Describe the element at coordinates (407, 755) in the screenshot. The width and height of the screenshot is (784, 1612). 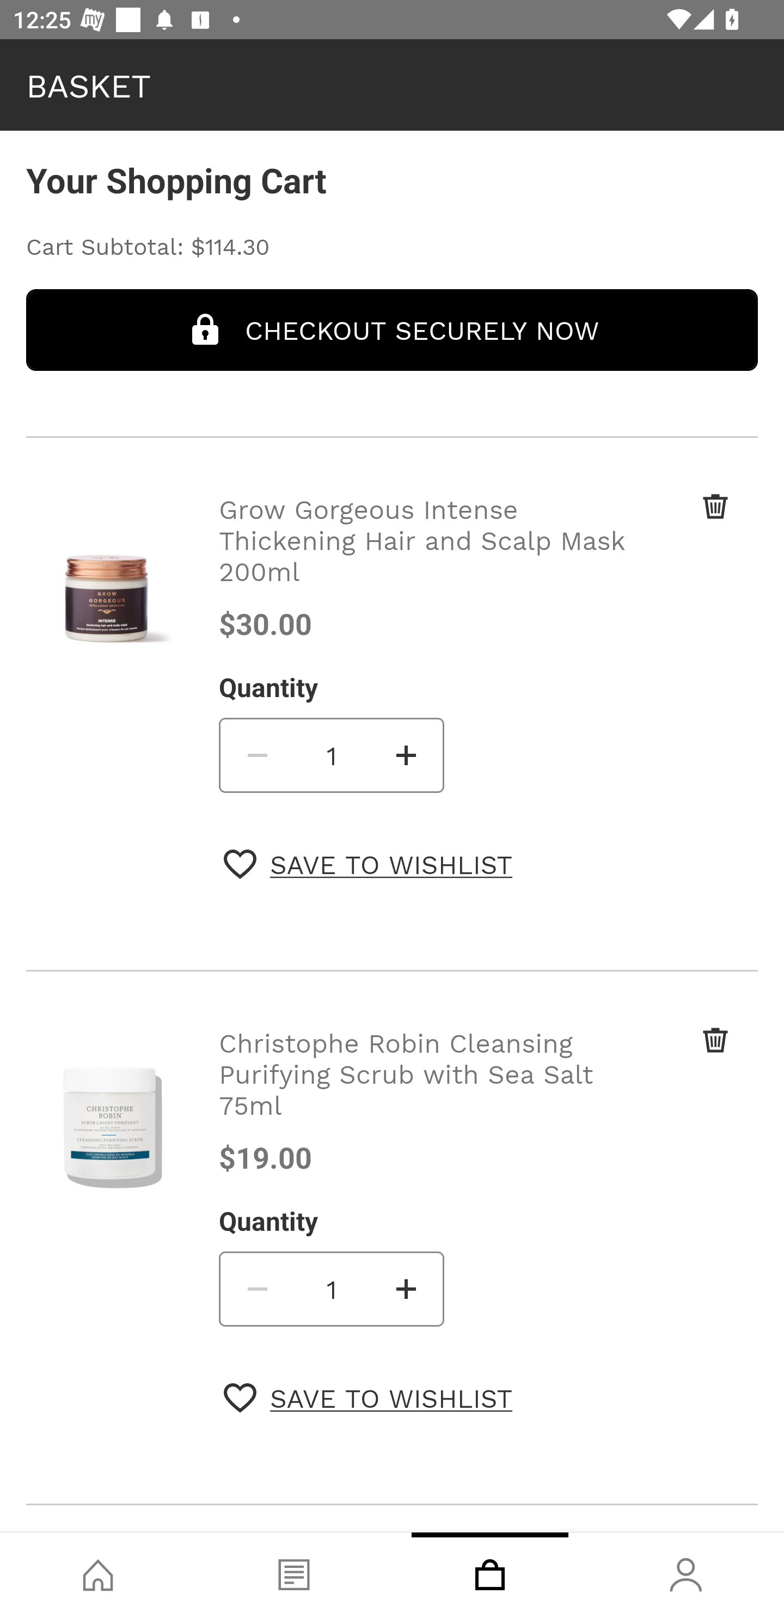
I see `Increase quantity` at that location.